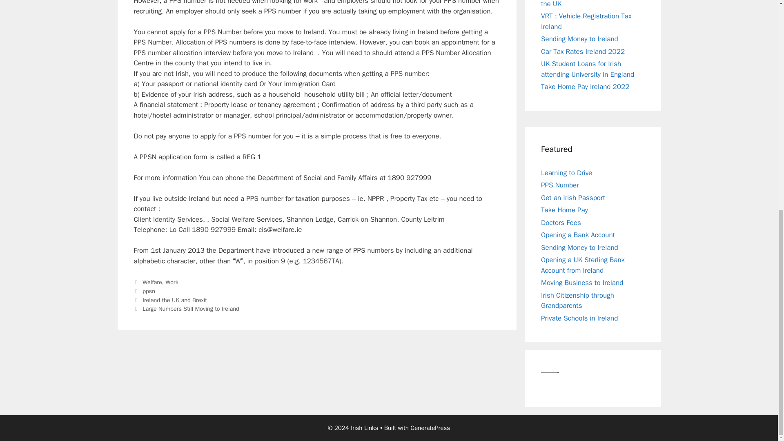  What do you see at coordinates (560, 185) in the screenshot?
I see `PPS Number` at bounding box center [560, 185].